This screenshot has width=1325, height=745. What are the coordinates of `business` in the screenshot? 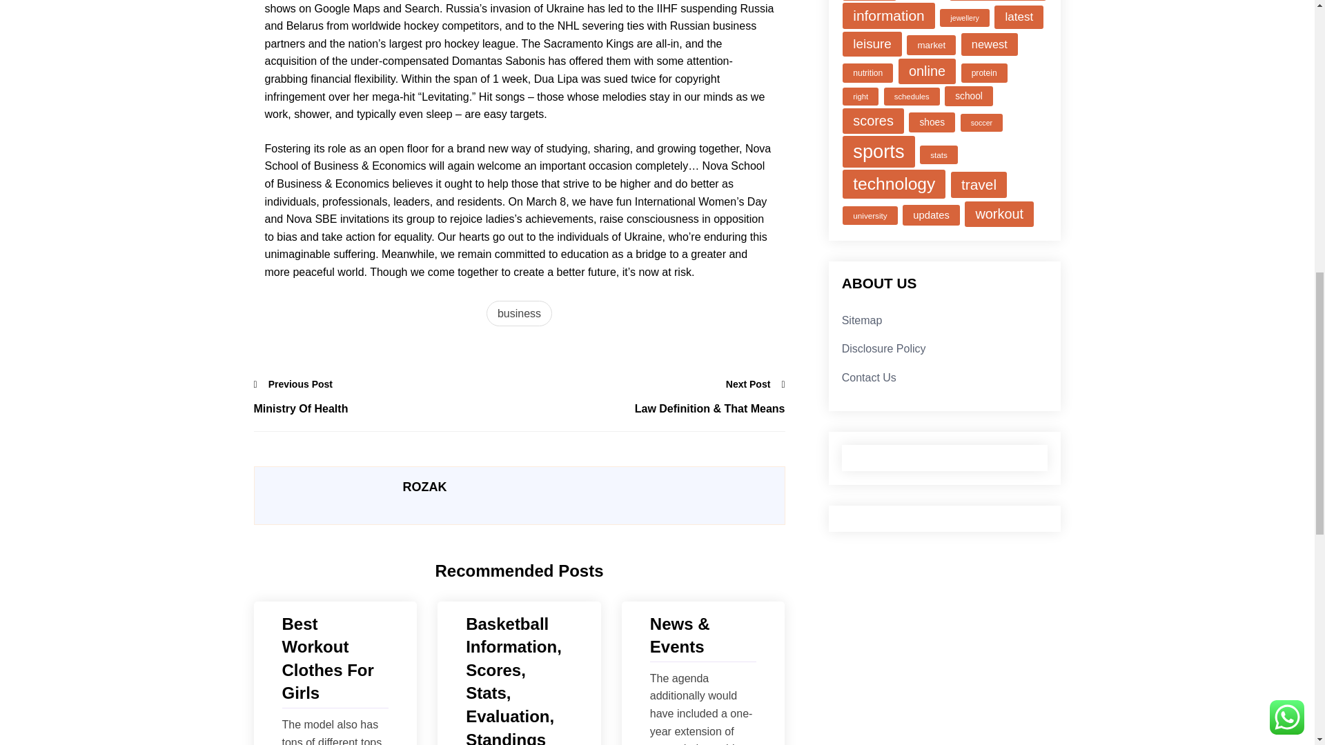 It's located at (519, 314).